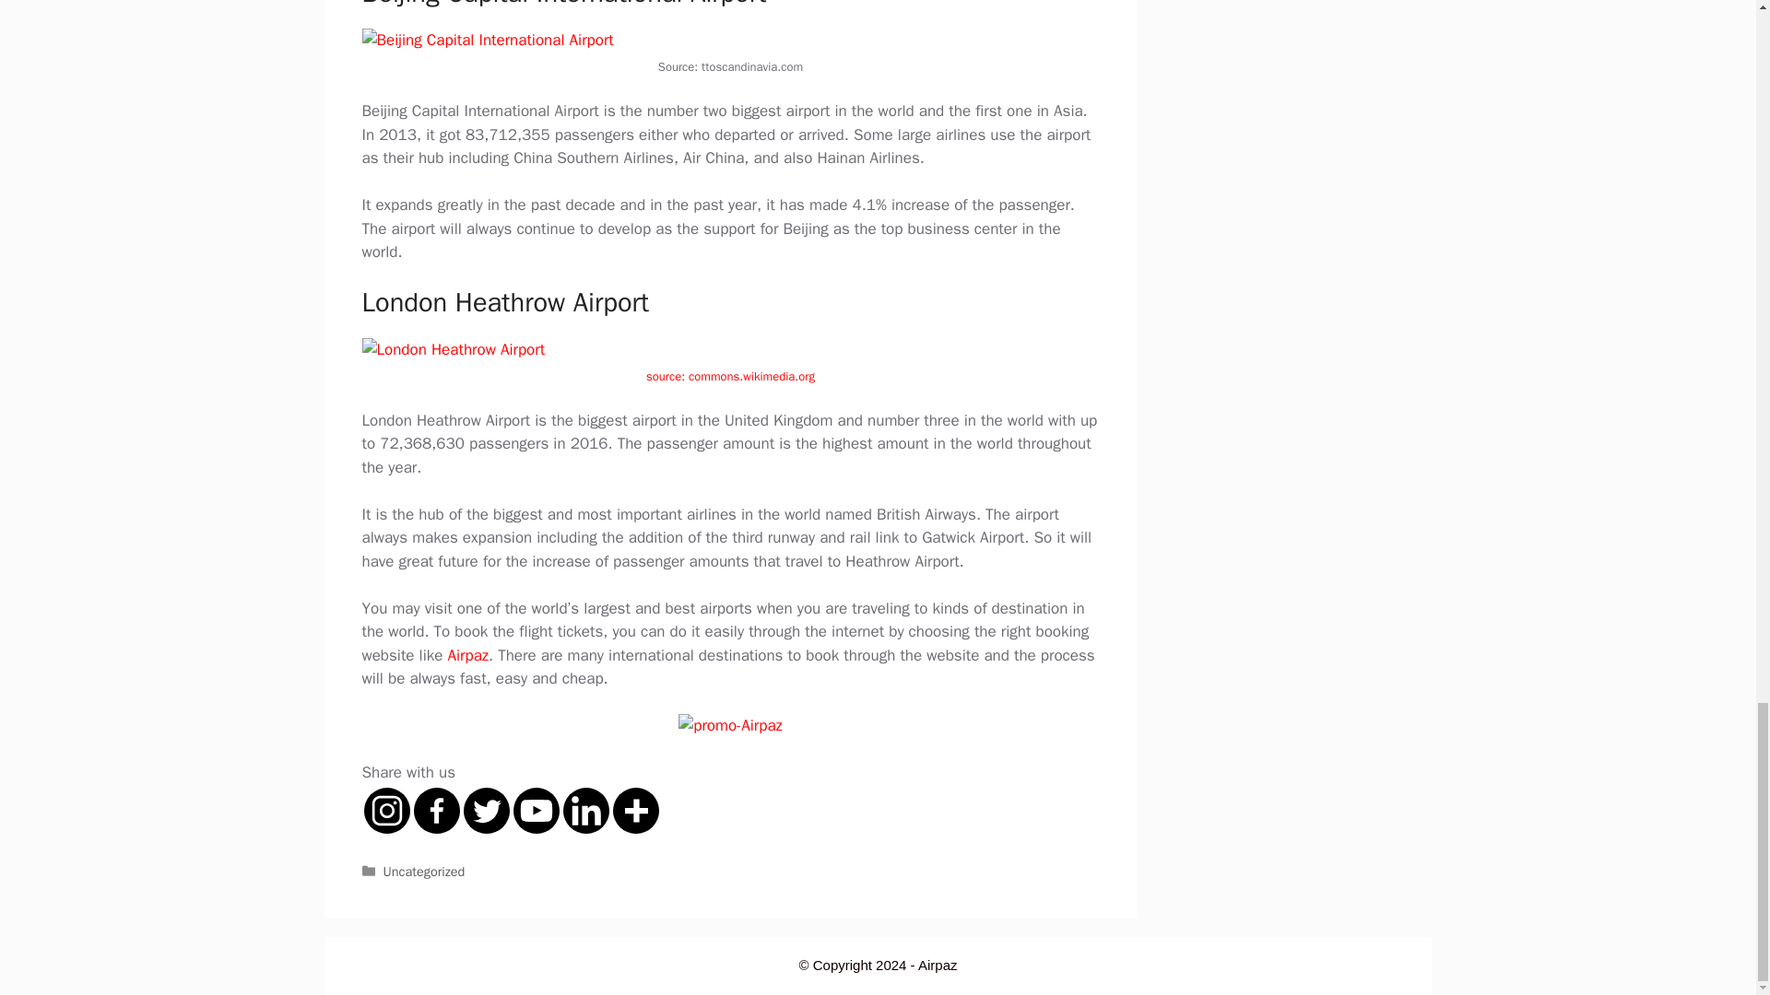 Image resolution: width=1770 pixels, height=995 pixels. Describe the element at coordinates (435, 811) in the screenshot. I see `Facebook` at that location.